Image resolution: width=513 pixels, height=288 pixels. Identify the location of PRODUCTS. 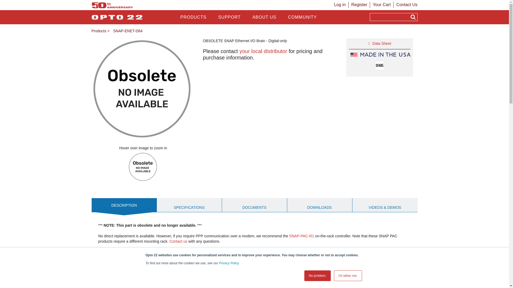
(193, 17).